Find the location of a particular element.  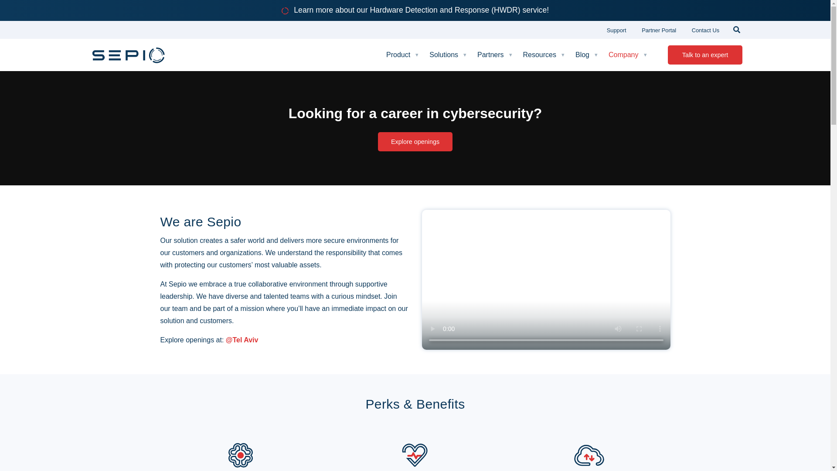

Explore openings is located at coordinates (242, 340).